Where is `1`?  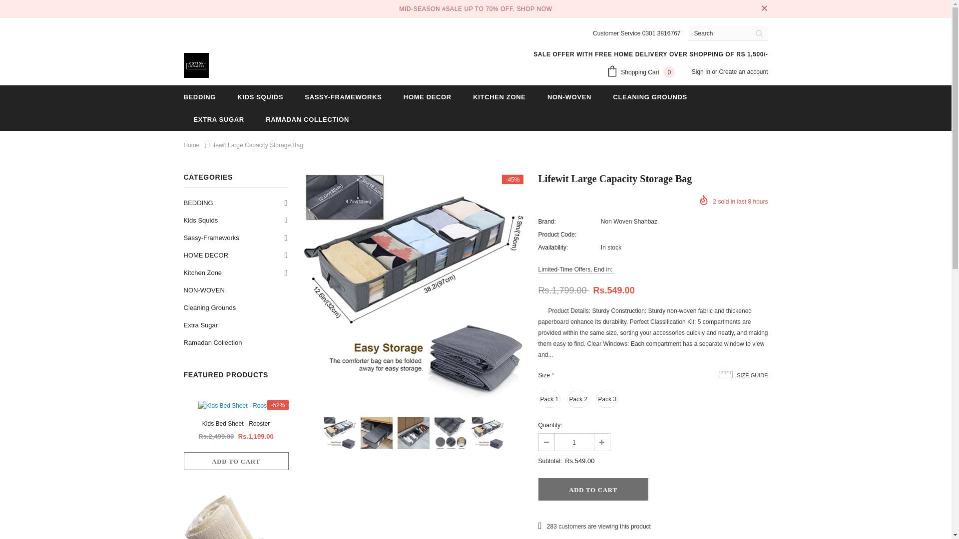
1 is located at coordinates (573, 442).